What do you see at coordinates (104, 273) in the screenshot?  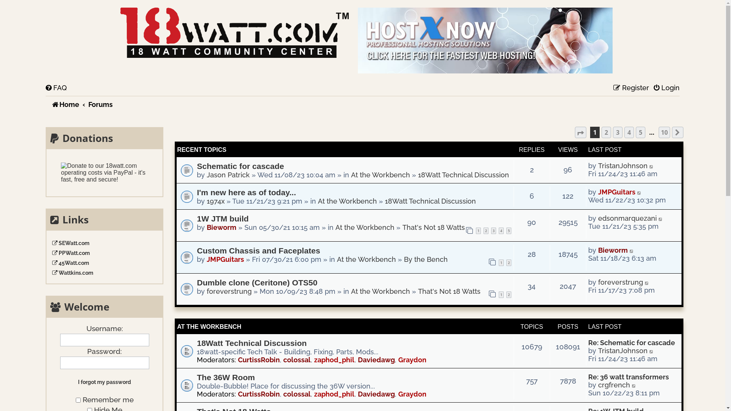 I see `Wattkins.com` at bounding box center [104, 273].